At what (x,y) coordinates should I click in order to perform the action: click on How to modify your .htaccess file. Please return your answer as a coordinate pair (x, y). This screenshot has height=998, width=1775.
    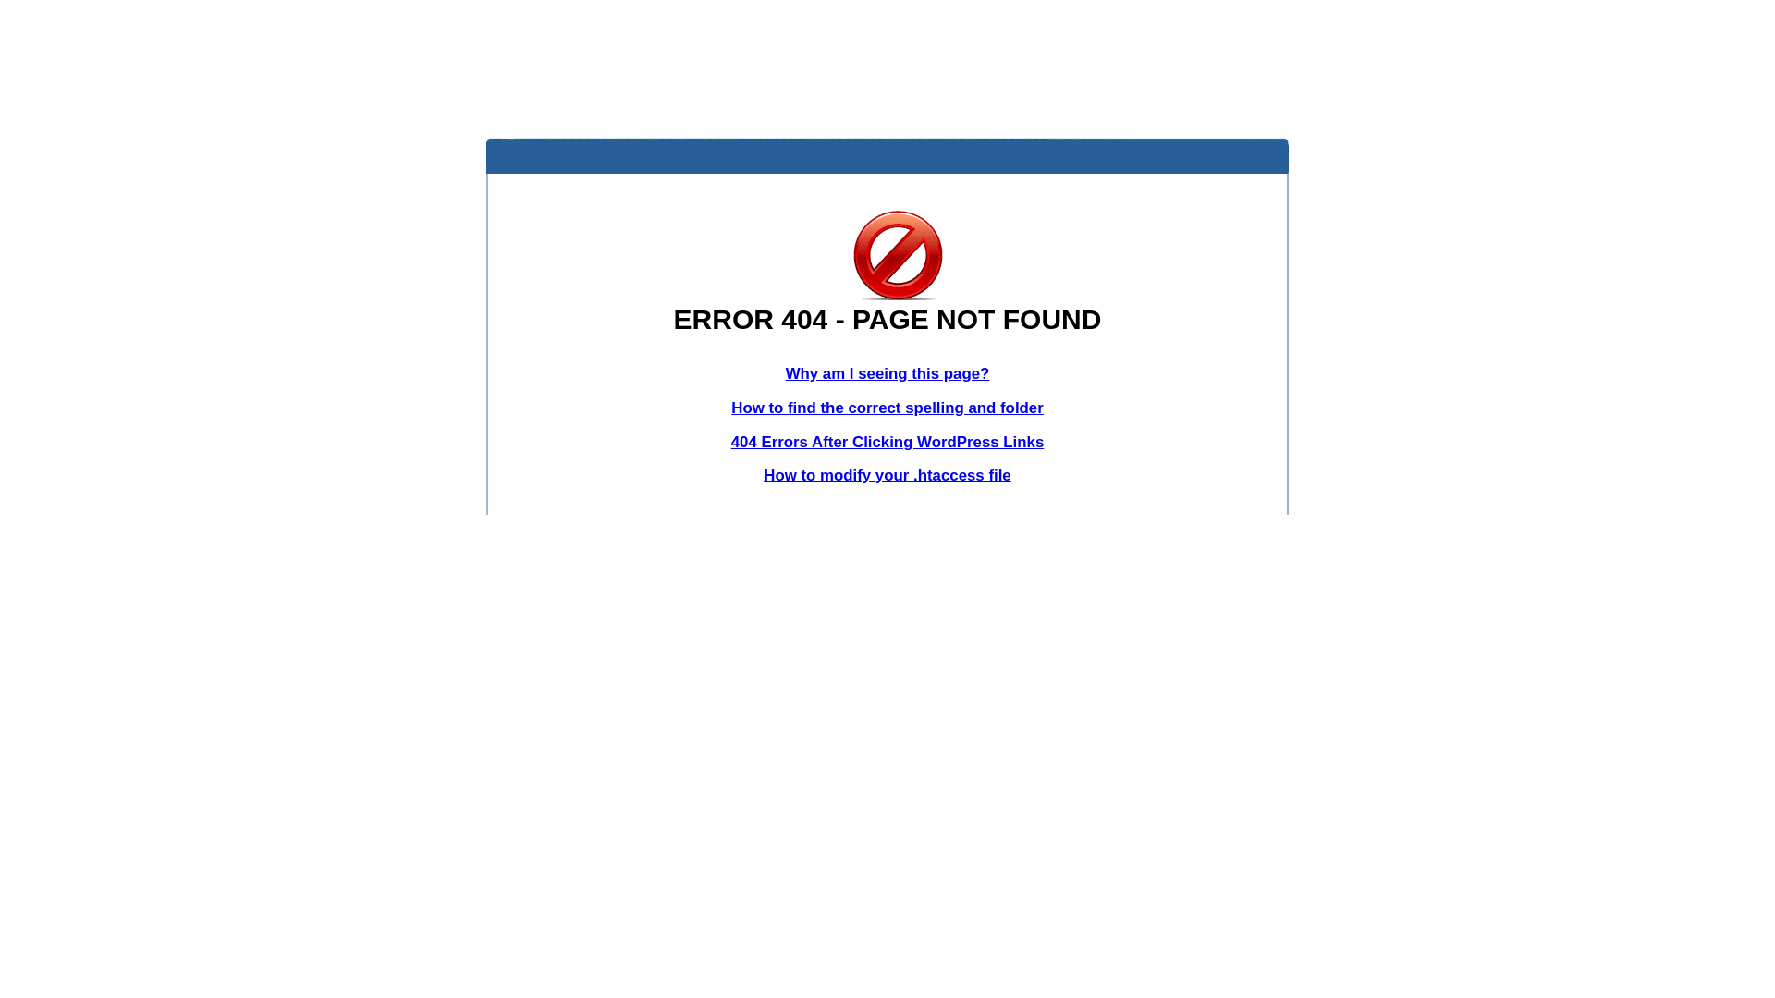
    Looking at the image, I should click on (887, 475).